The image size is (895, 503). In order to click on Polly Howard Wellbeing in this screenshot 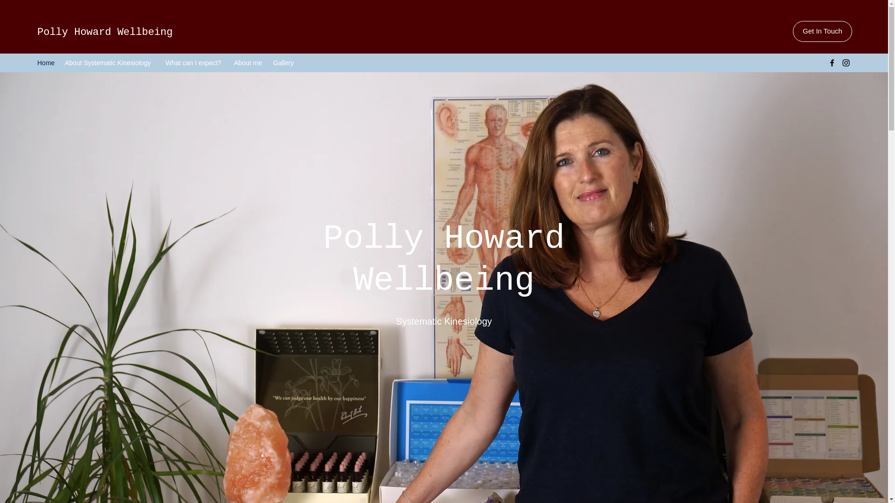, I will do `click(105, 33)`.